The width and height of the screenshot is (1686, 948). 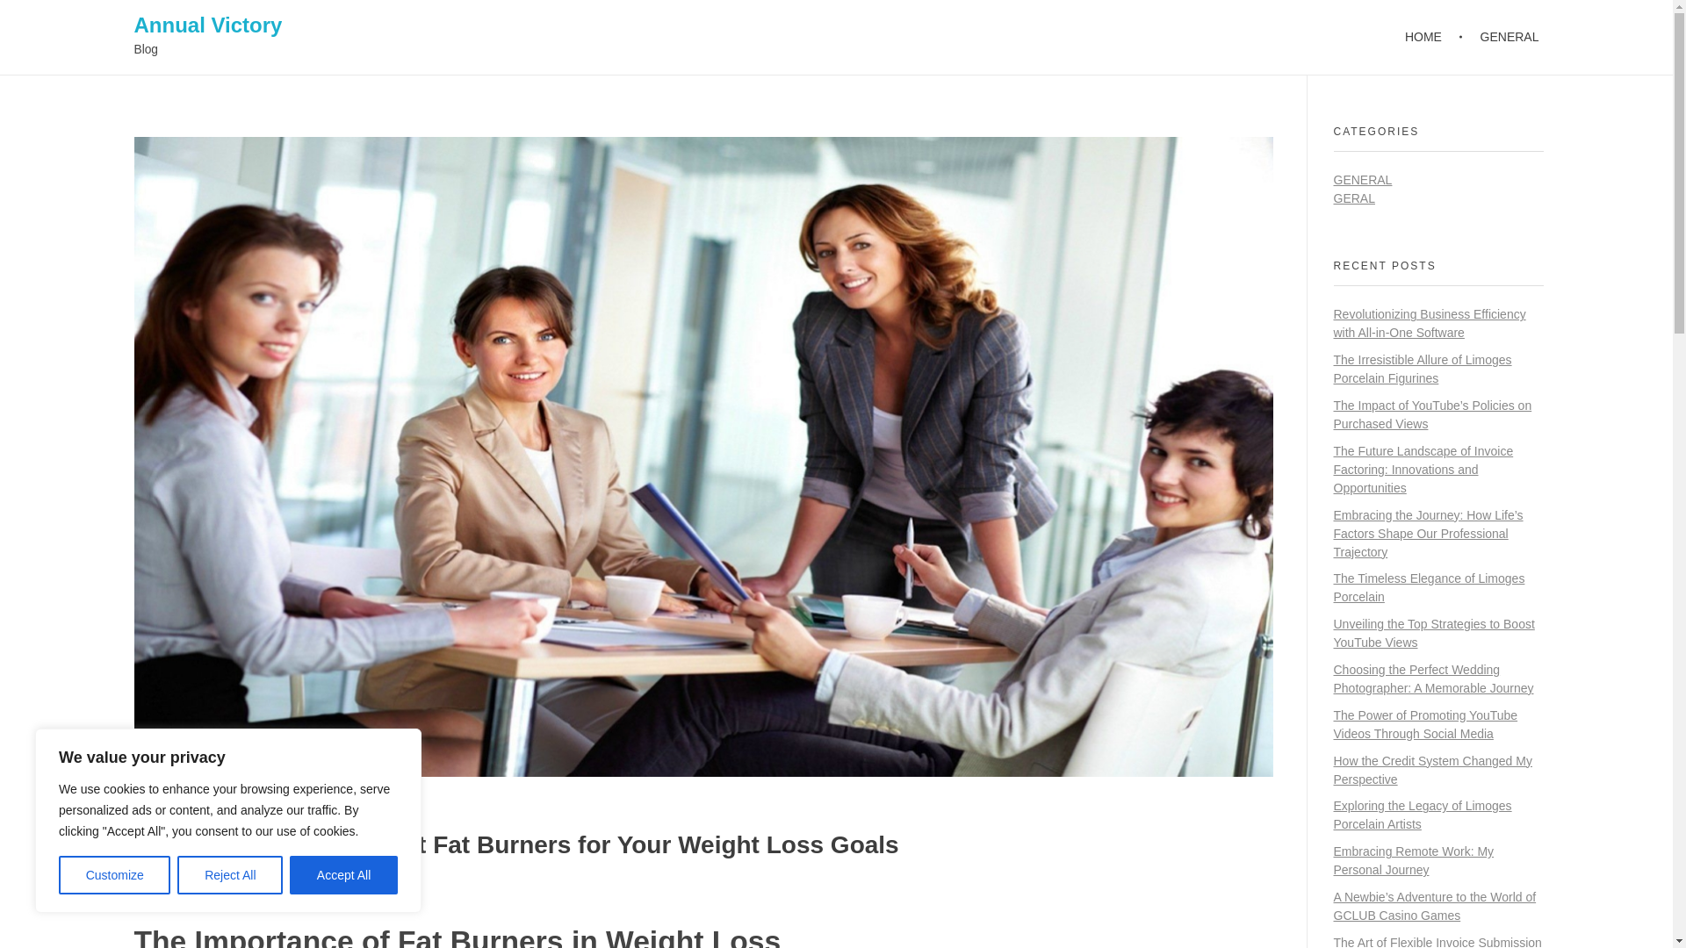 What do you see at coordinates (344, 875) in the screenshot?
I see `Accept All` at bounding box center [344, 875].